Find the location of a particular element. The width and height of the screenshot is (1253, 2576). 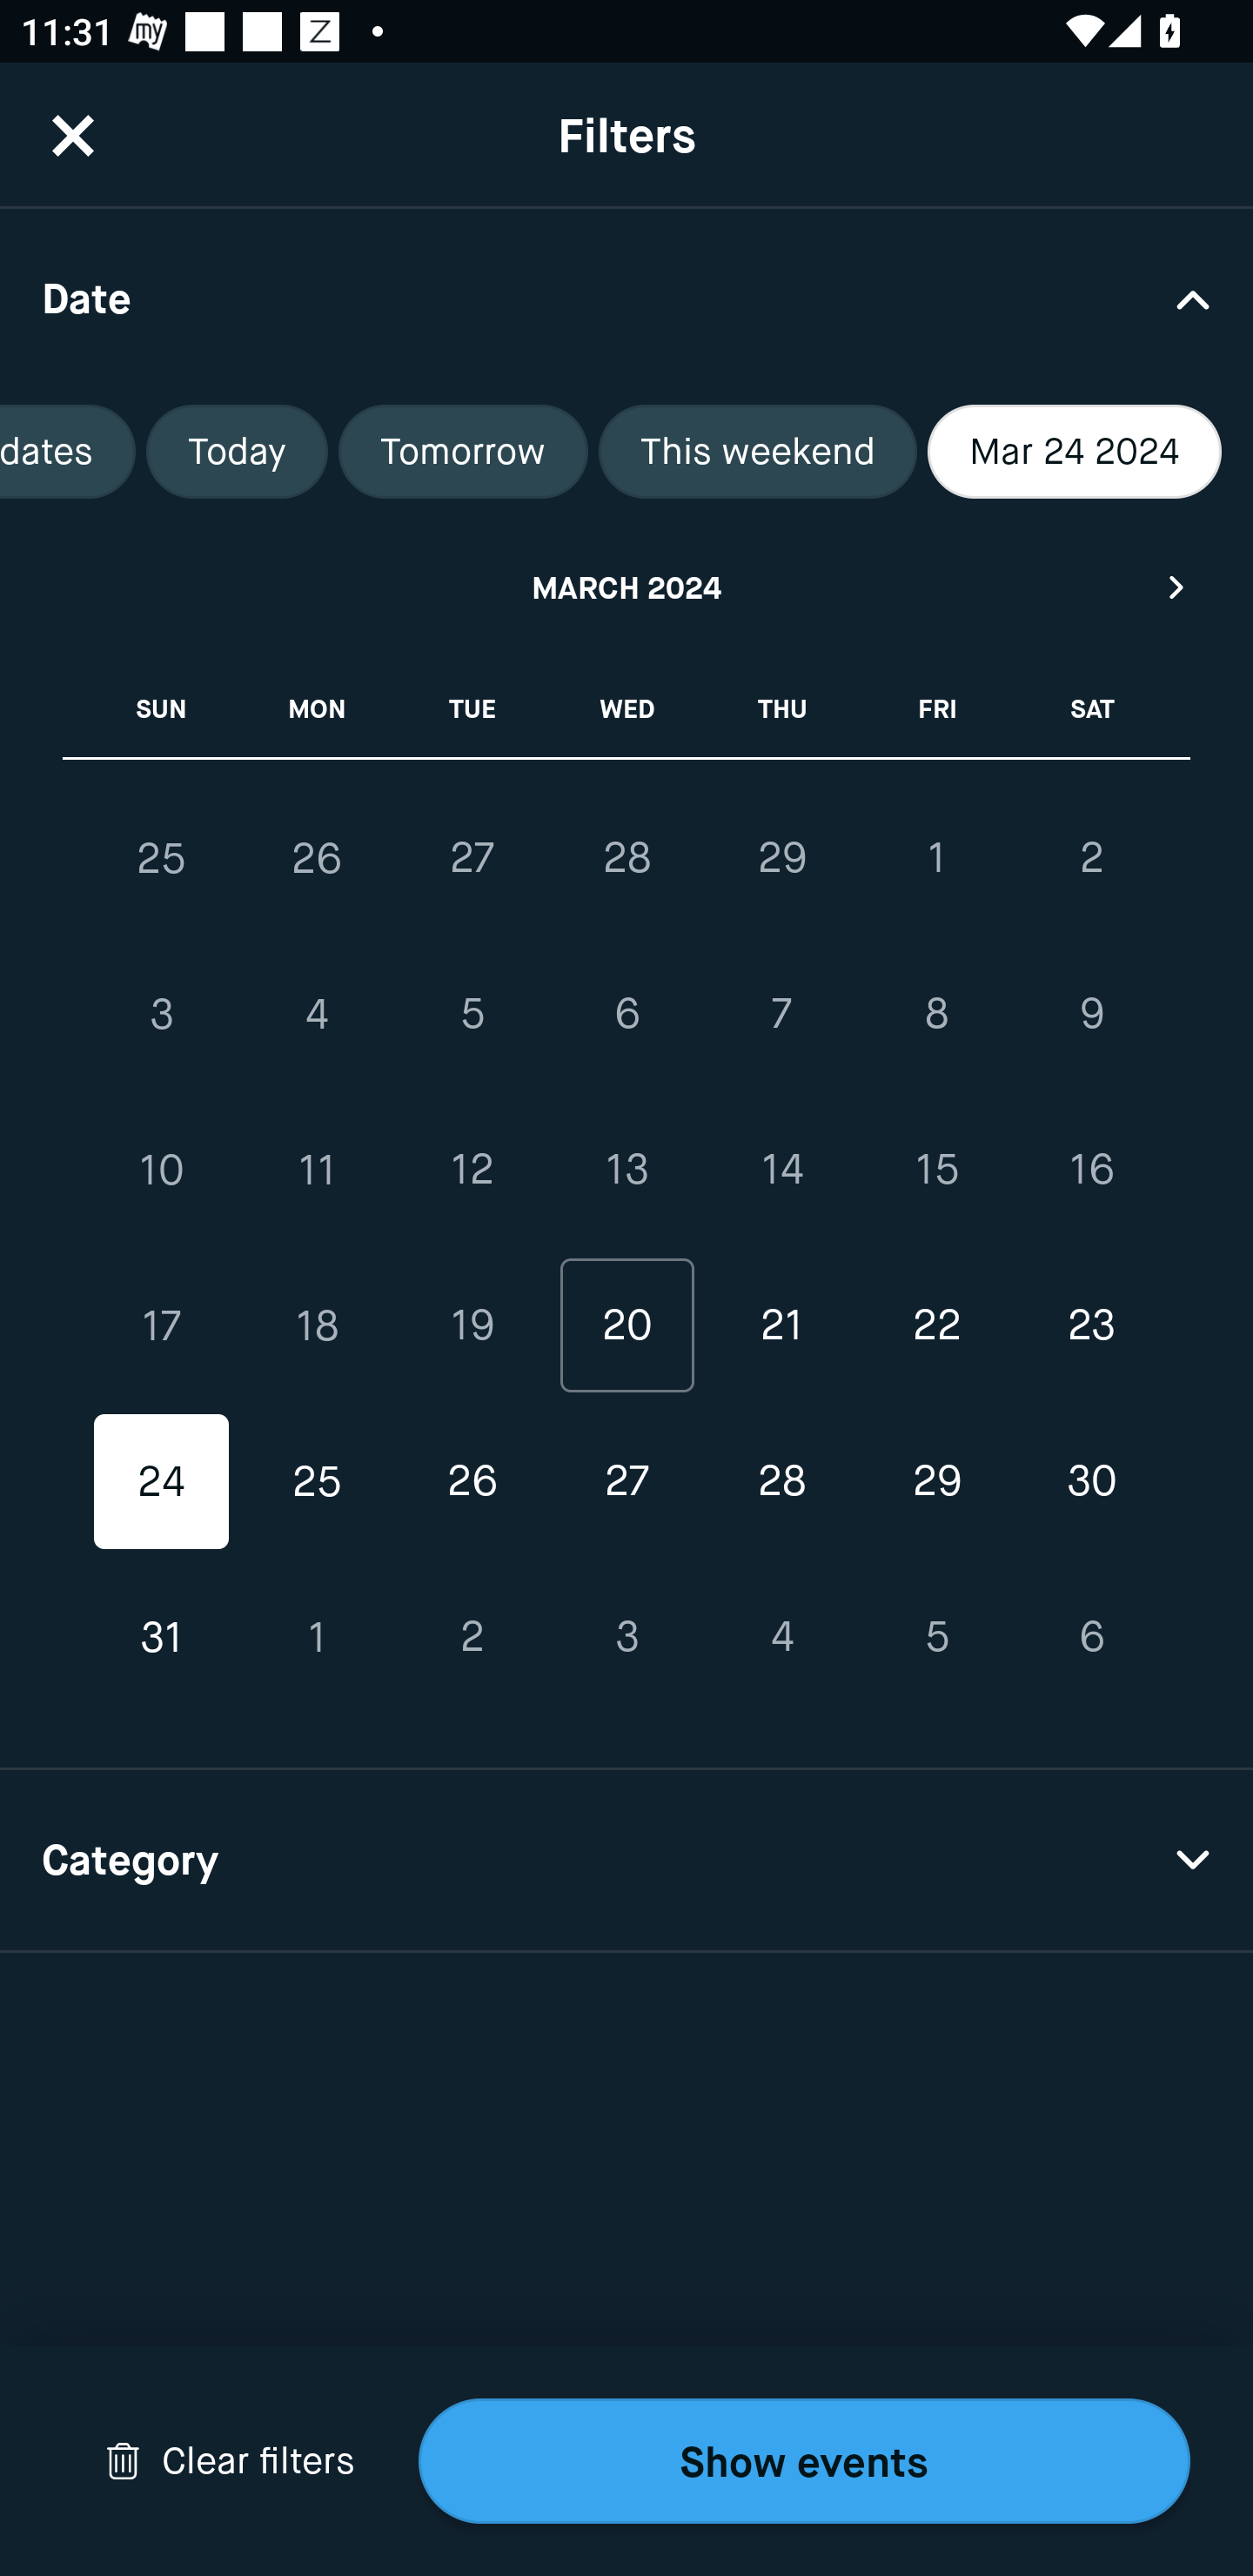

4 is located at coordinates (317, 1015).